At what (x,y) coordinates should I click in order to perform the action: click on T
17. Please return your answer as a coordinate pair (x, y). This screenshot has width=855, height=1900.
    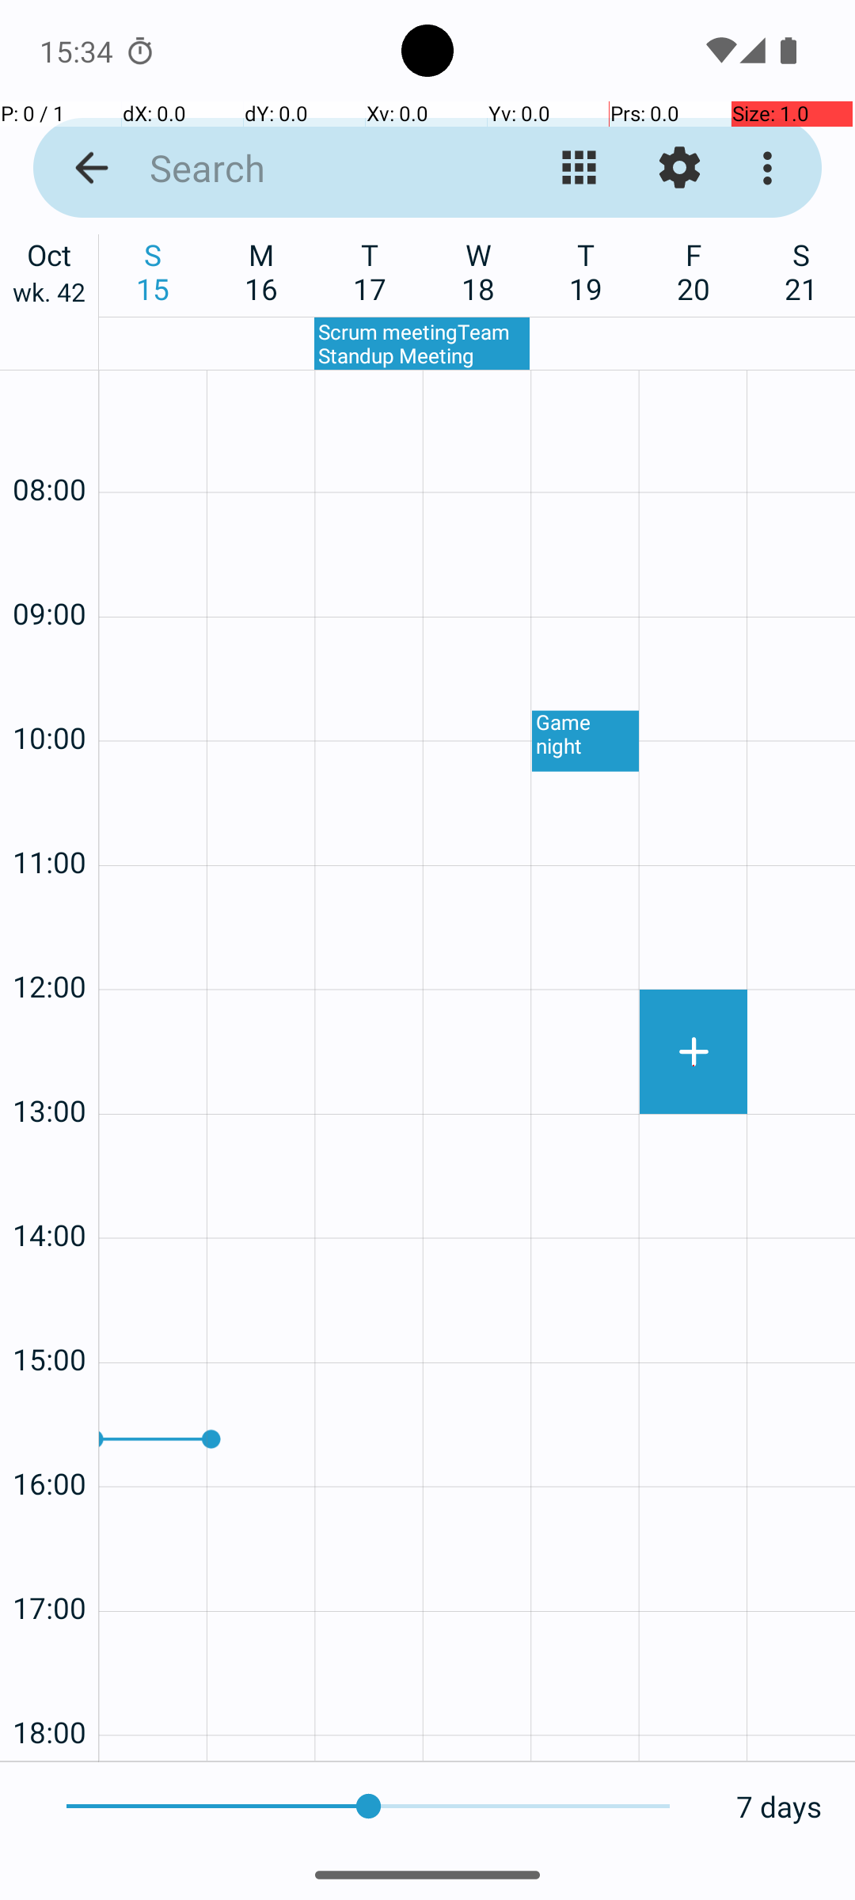
    Looking at the image, I should click on (370, 272).